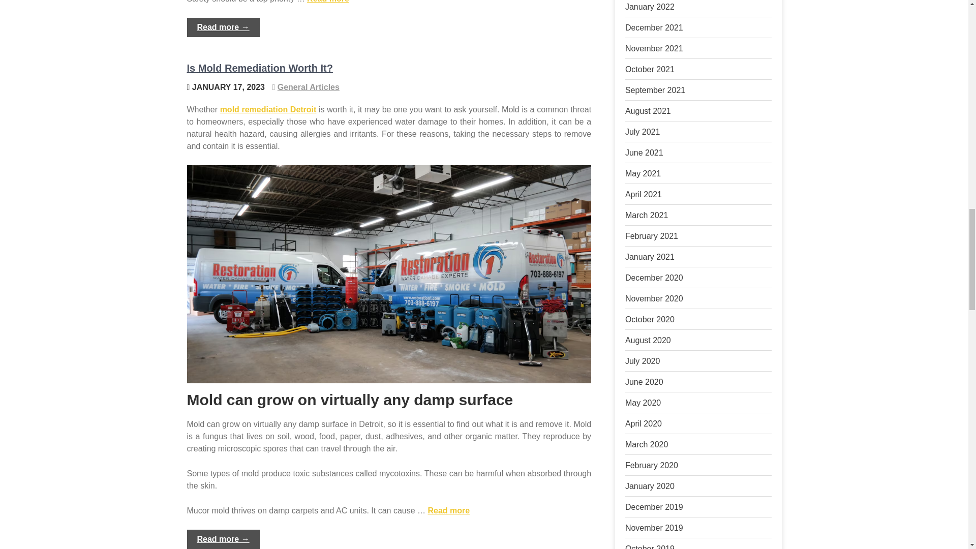  Describe the element at coordinates (308, 87) in the screenshot. I see `General Articles` at that location.